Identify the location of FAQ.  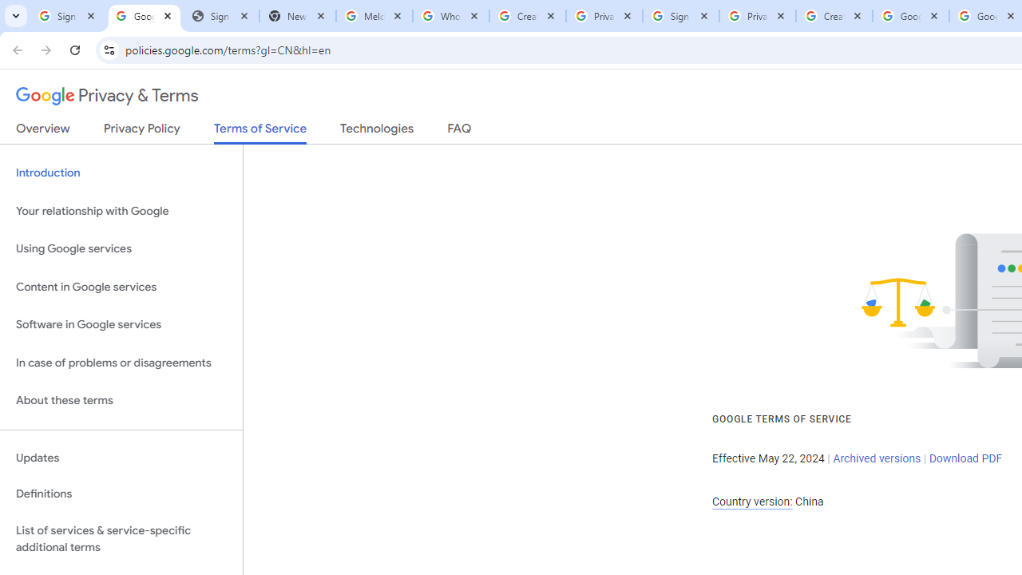
(460, 132).